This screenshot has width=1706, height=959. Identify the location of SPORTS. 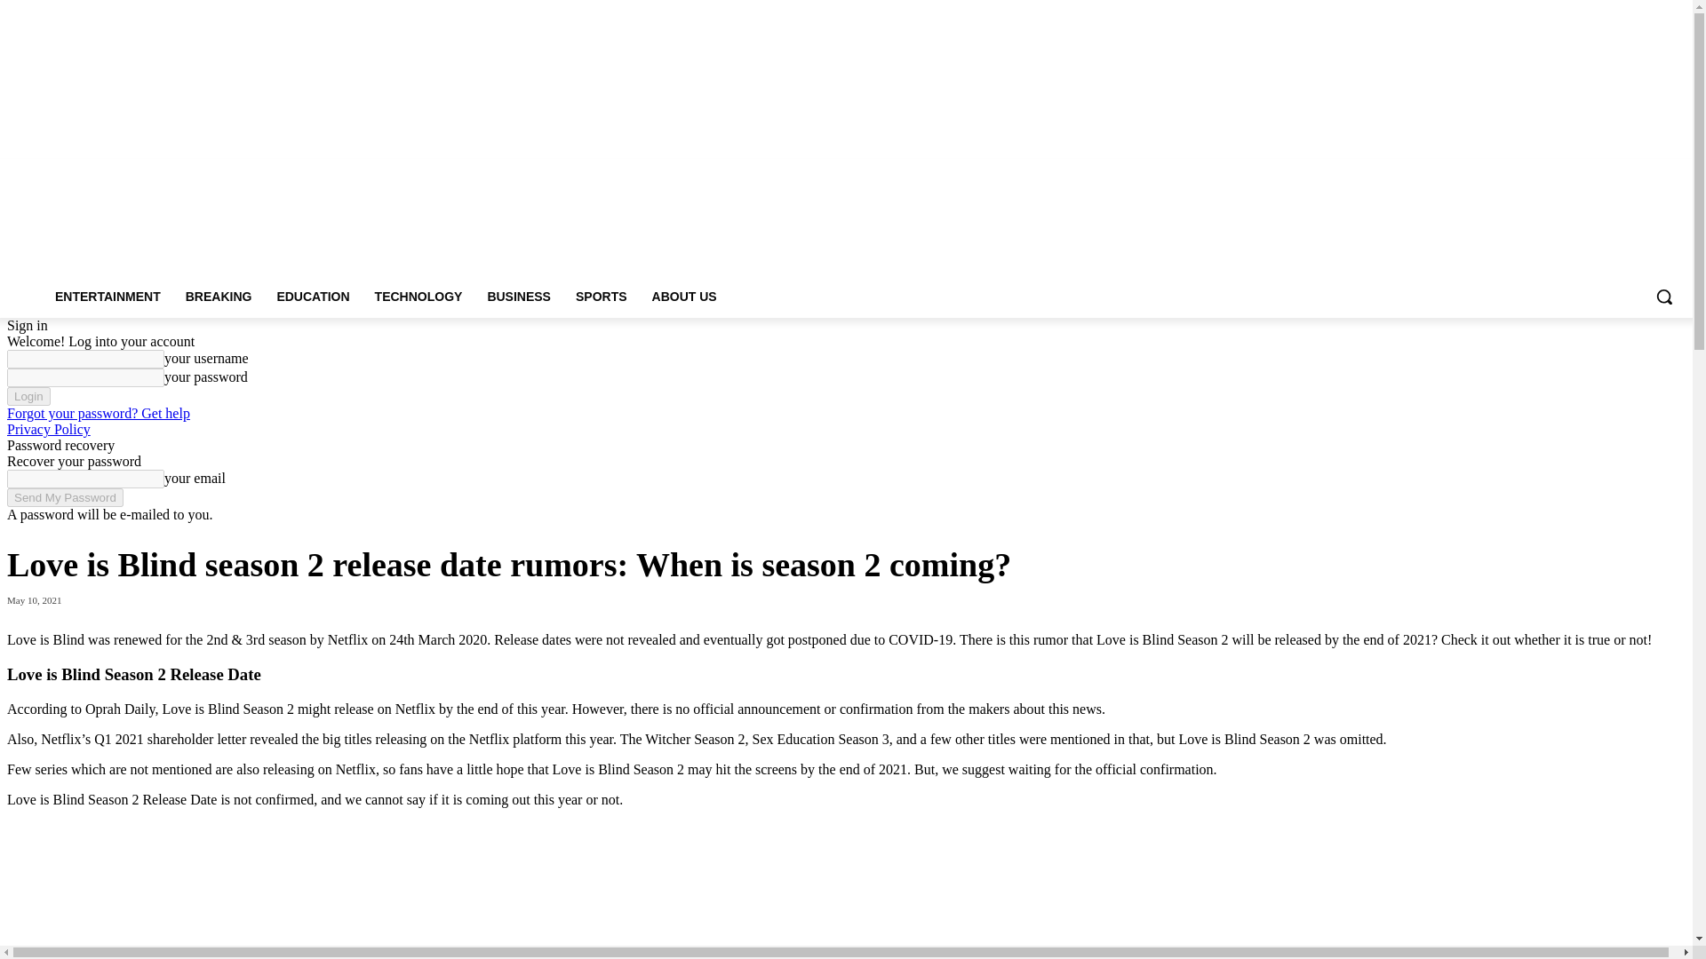
(601, 296).